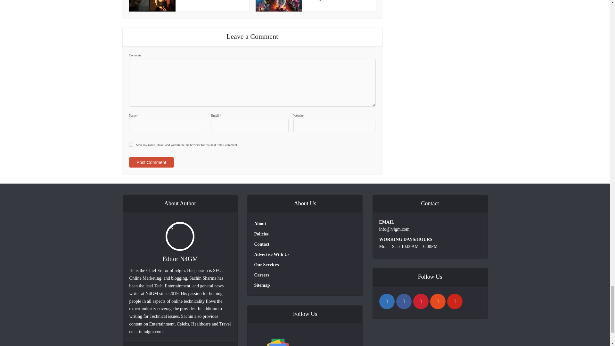 The image size is (615, 346). What do you see at coordinates (151, 162) in the screenshot?
I see `Post Comment` at bounding box center [151, 162].